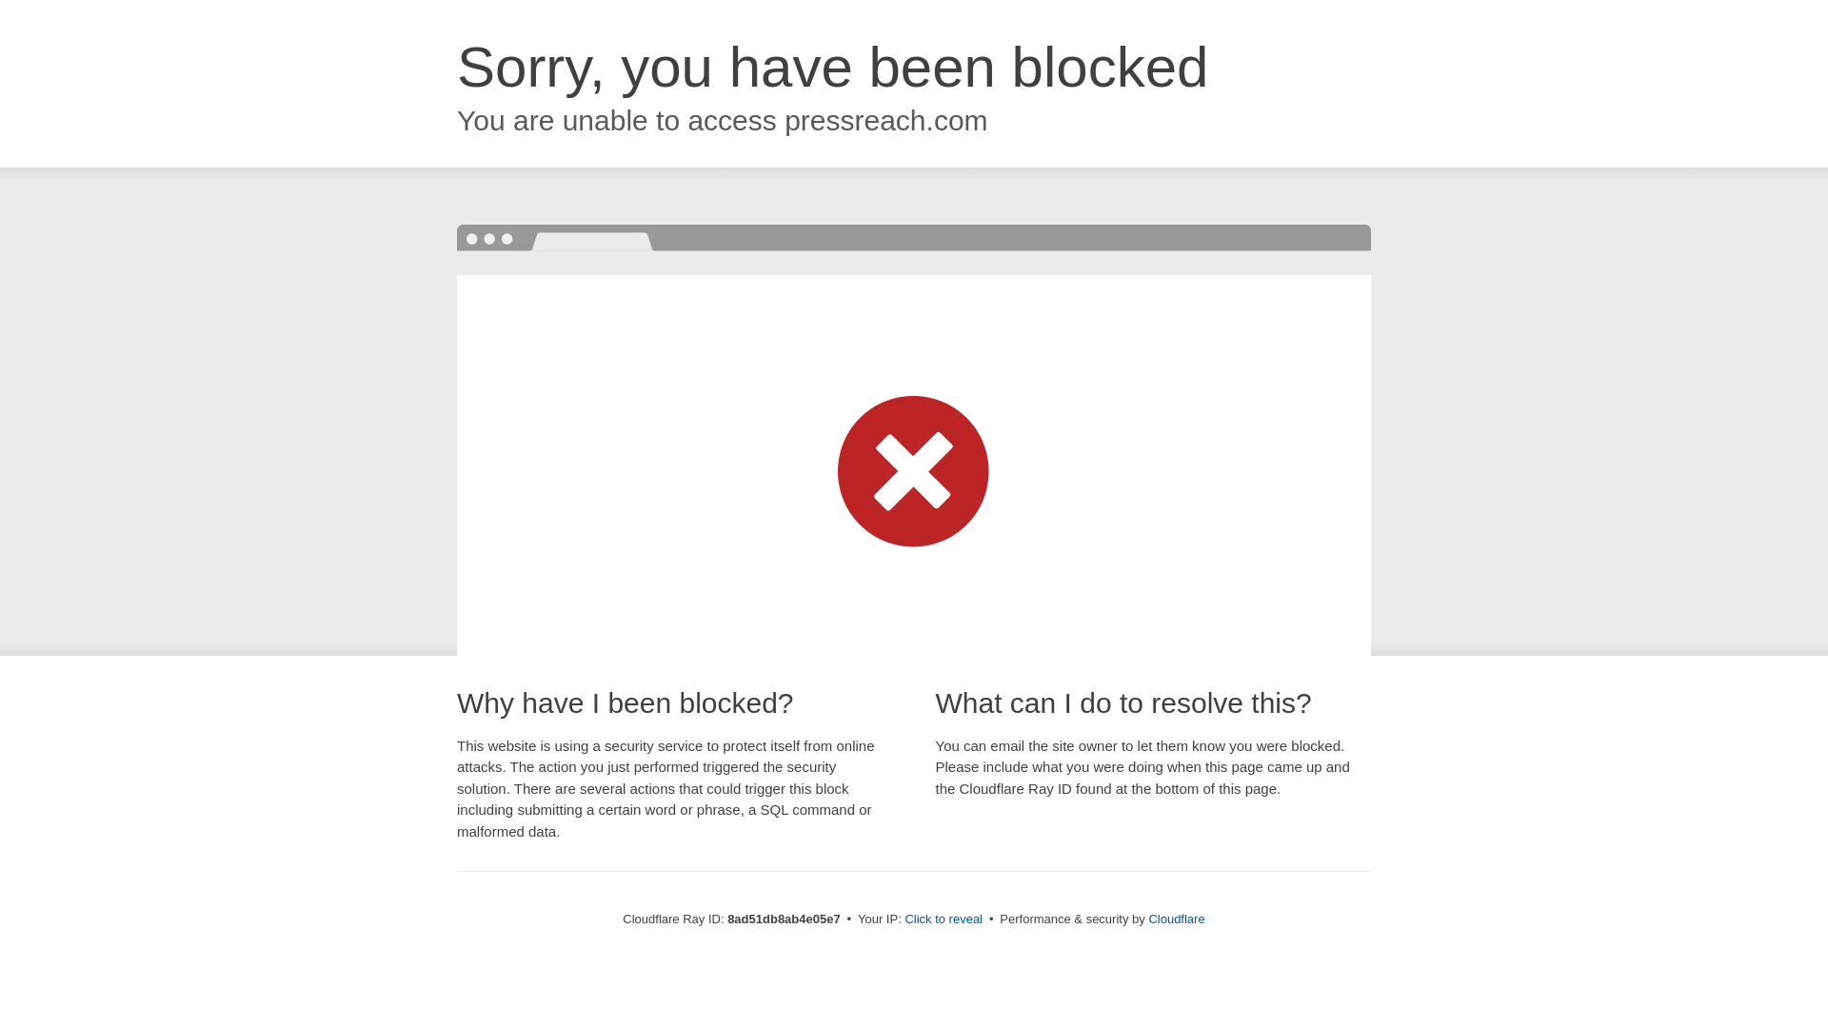 This screenshot has width=1828, height=1028. What do you see at coordinates (944, 919) in the screenshot?
I see `Click to reveal` at bounding box center [944, 919].